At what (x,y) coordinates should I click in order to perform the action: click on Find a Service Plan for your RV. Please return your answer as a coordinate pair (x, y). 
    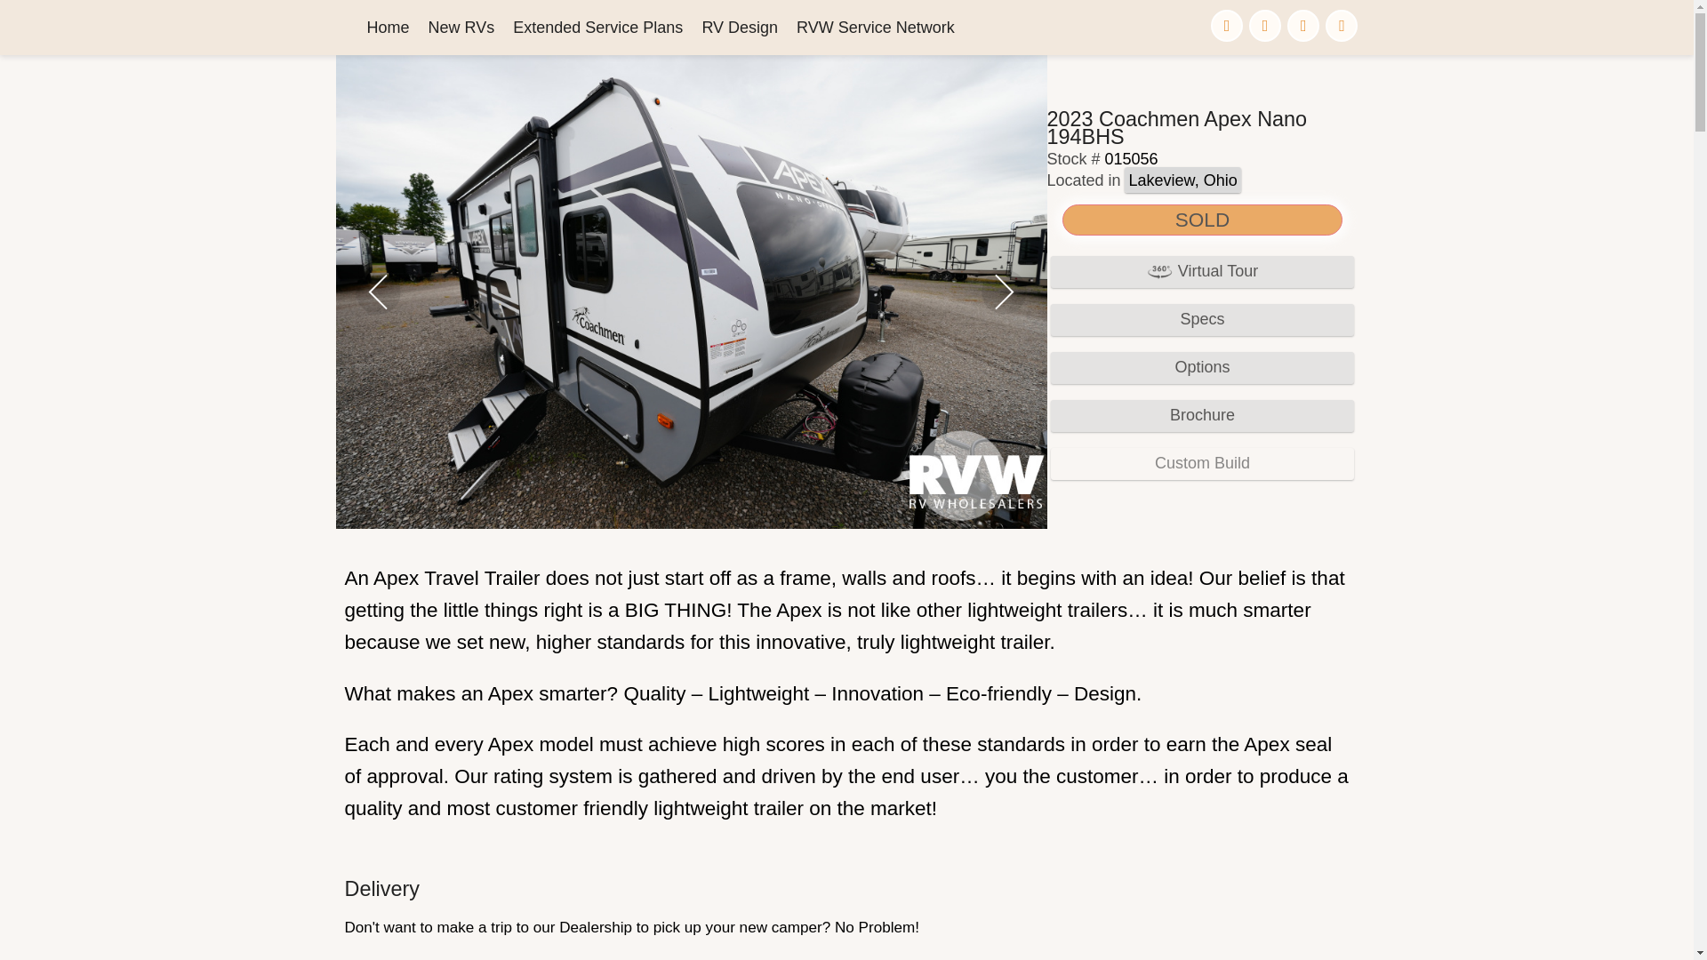
    Looking at the image, I should click on (597, 28).